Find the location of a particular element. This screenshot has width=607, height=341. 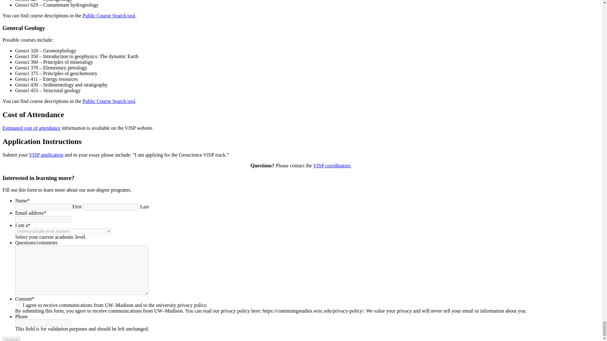

Estimated cost of attendance is located at coordinates (31, 128).